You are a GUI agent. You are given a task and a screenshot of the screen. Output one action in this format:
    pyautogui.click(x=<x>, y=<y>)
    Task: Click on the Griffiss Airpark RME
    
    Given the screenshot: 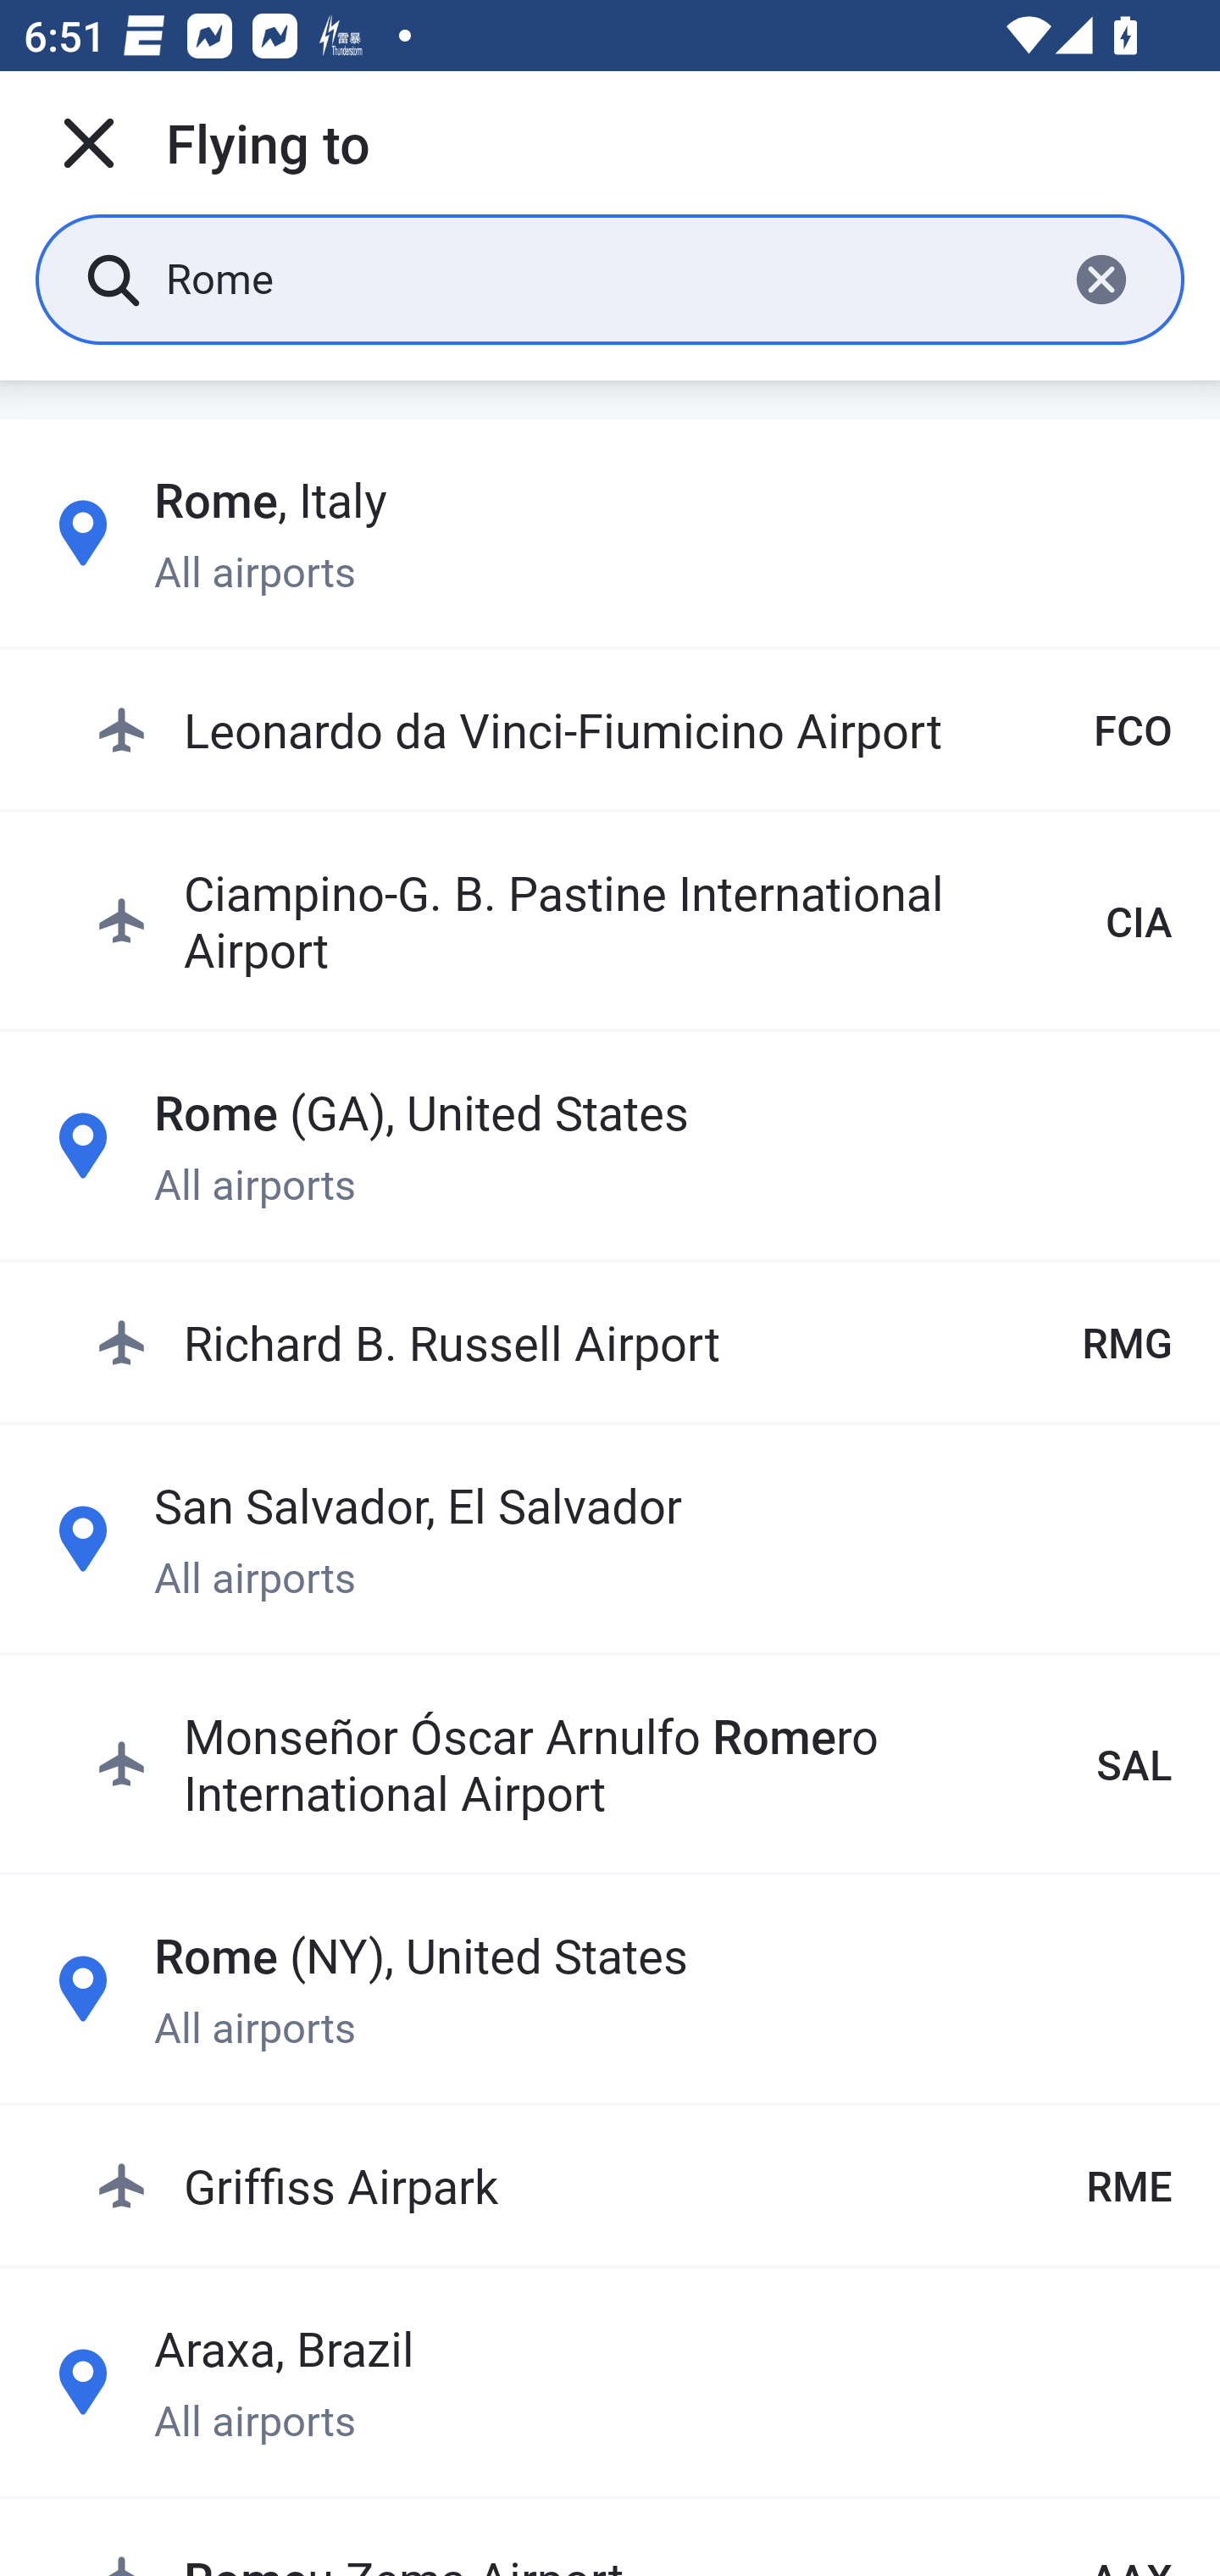 What is the action you would take?
    pyautogui.click(x=634, y=2185)
    